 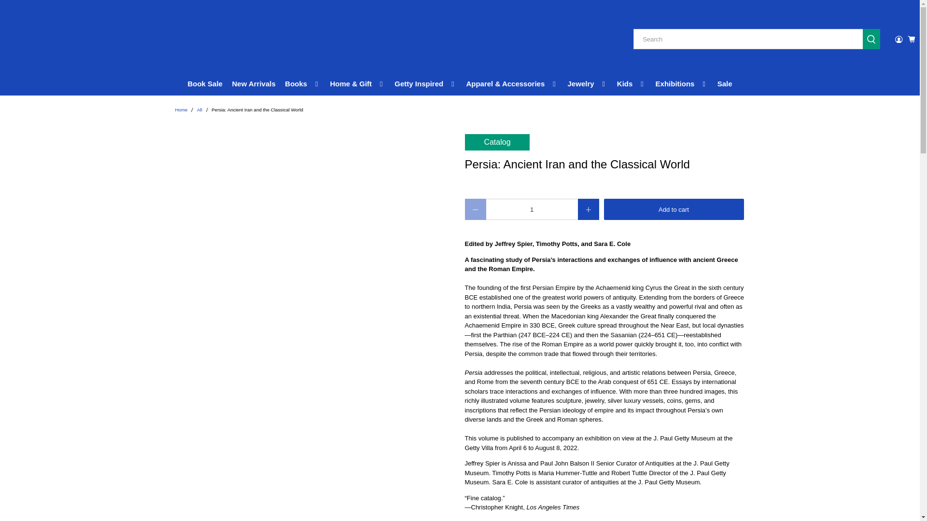 What do you see at coordinates (181, 110) in the screenshot?
I see `Getty Museum Store` at bounding box center [181, 110].